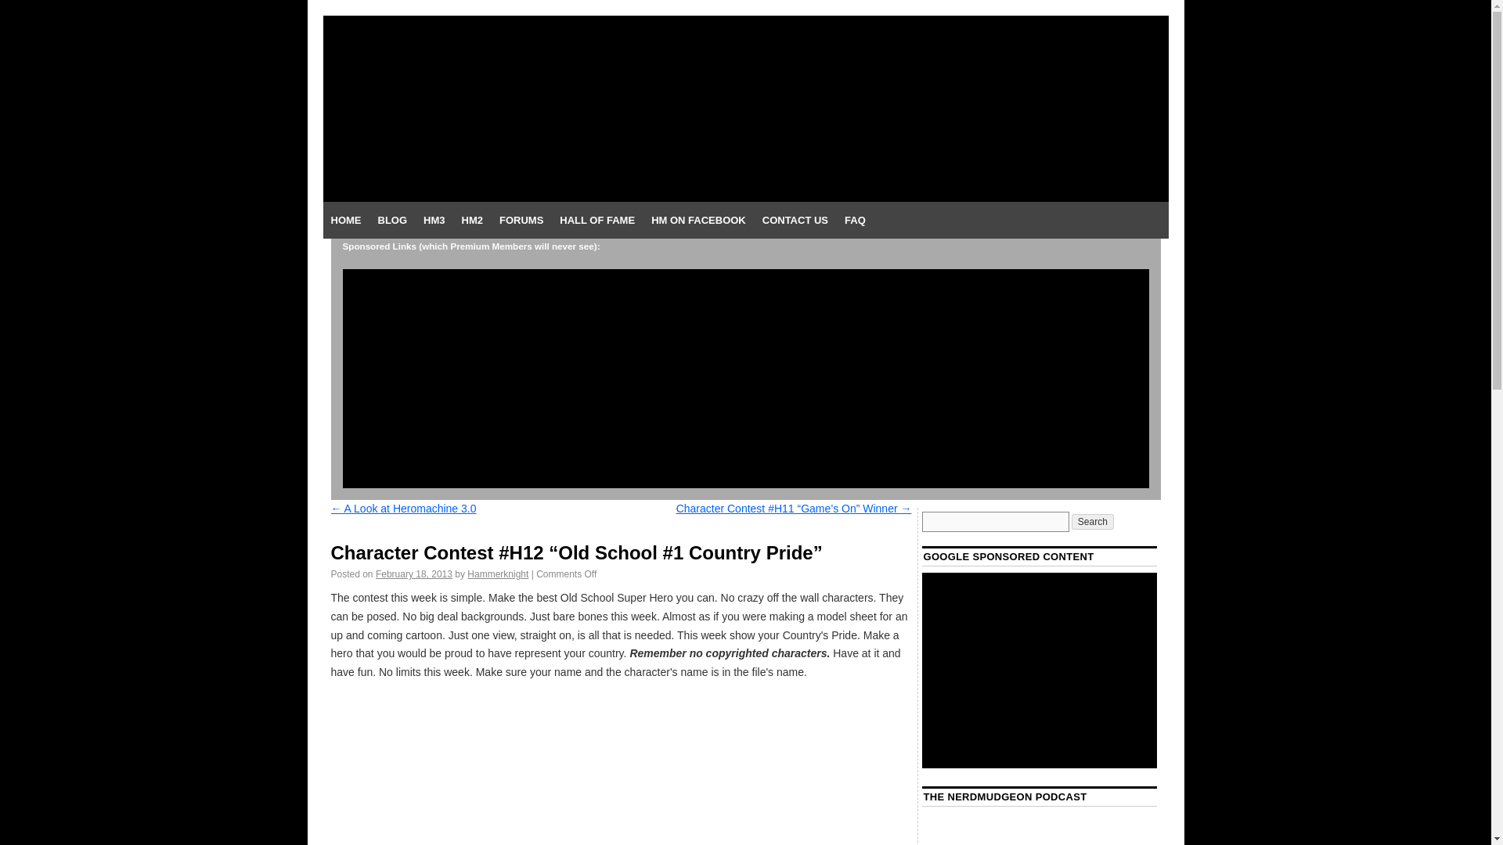 The width and height of the screenshot is (1503, 845). What do you see at coordinates (1040, 670) in the screenshot?
I see `Advertisement` at bounding box center [1040, 670].